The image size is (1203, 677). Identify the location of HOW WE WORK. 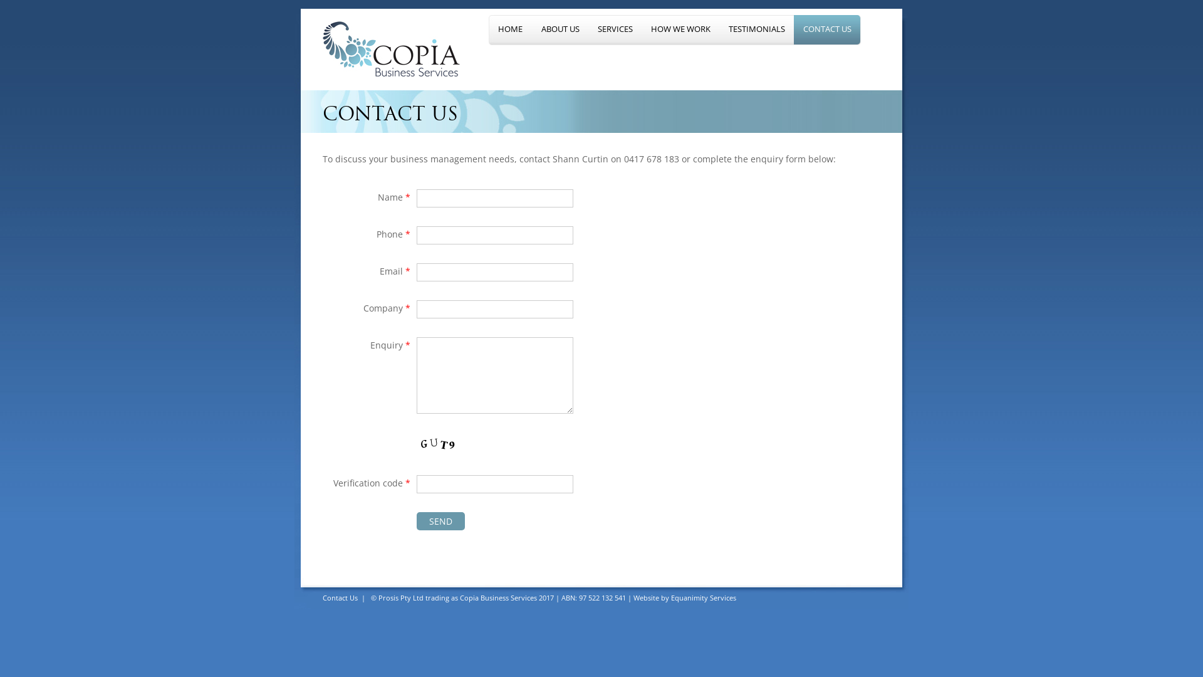
(680, 30).